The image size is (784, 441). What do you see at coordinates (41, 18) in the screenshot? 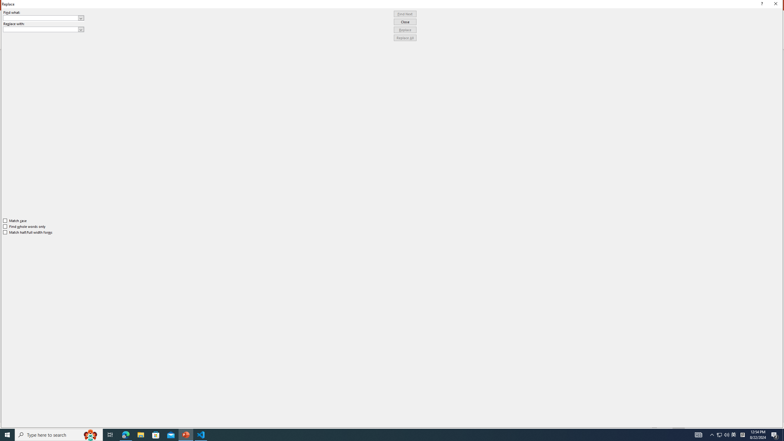
I see `Find what` at bounding box center [41, 18].